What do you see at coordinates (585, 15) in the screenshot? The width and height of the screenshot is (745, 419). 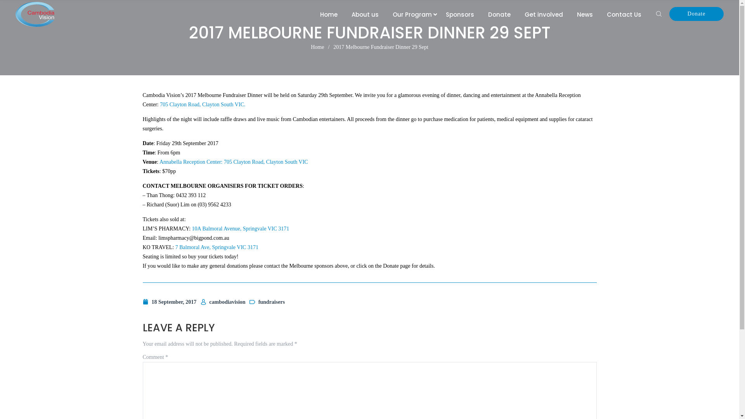 I see `News` at bounding box center [585, 15].